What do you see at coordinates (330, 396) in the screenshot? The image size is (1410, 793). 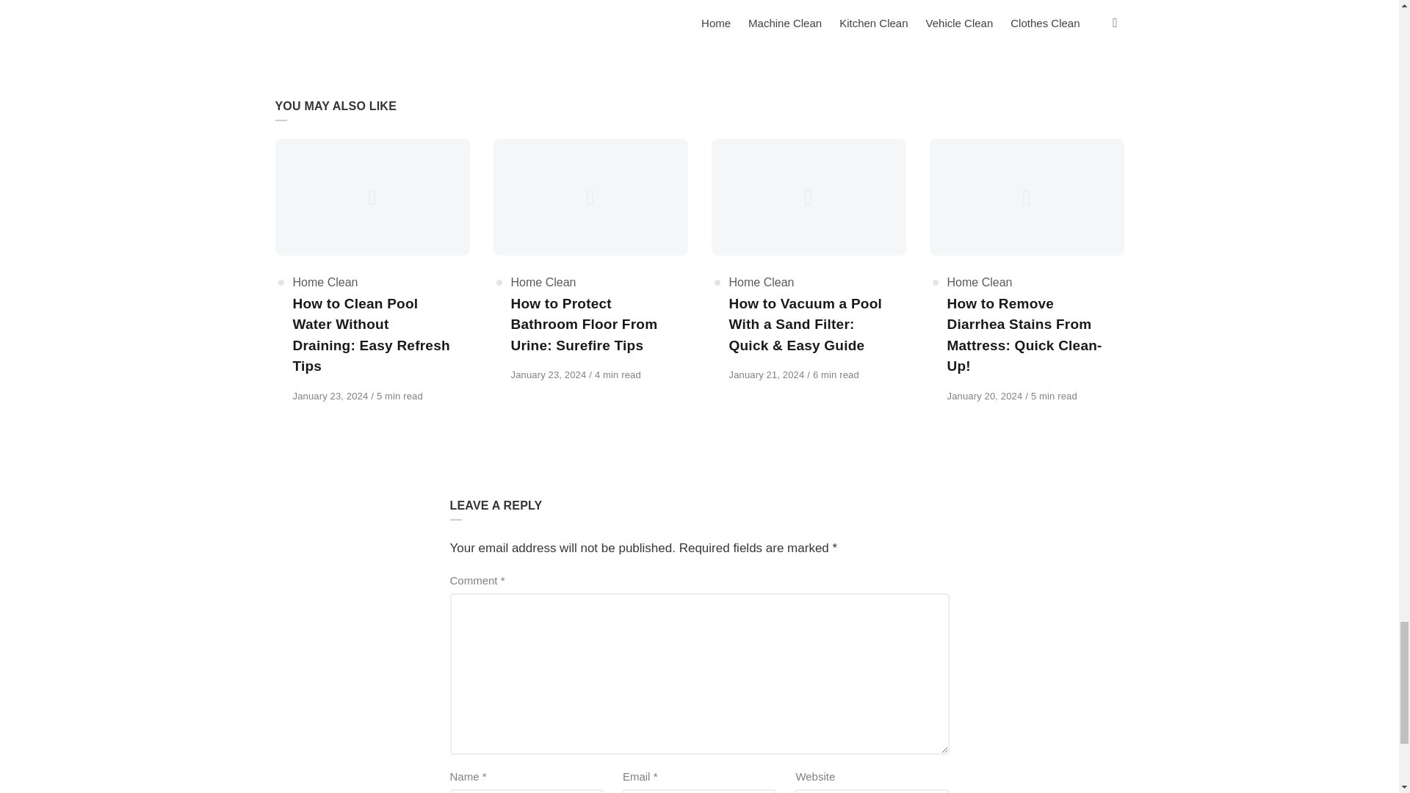 I see `January 23, 2024` at bounding box center [330, 396].